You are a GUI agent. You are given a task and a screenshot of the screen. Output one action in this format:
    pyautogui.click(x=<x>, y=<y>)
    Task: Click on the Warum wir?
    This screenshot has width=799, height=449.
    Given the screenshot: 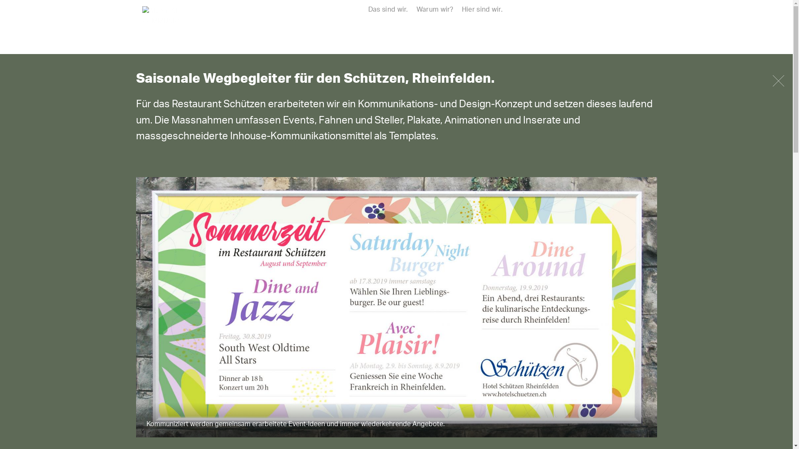 What is the action you would take?
    pyautogui.click(x=435, y=10)
    